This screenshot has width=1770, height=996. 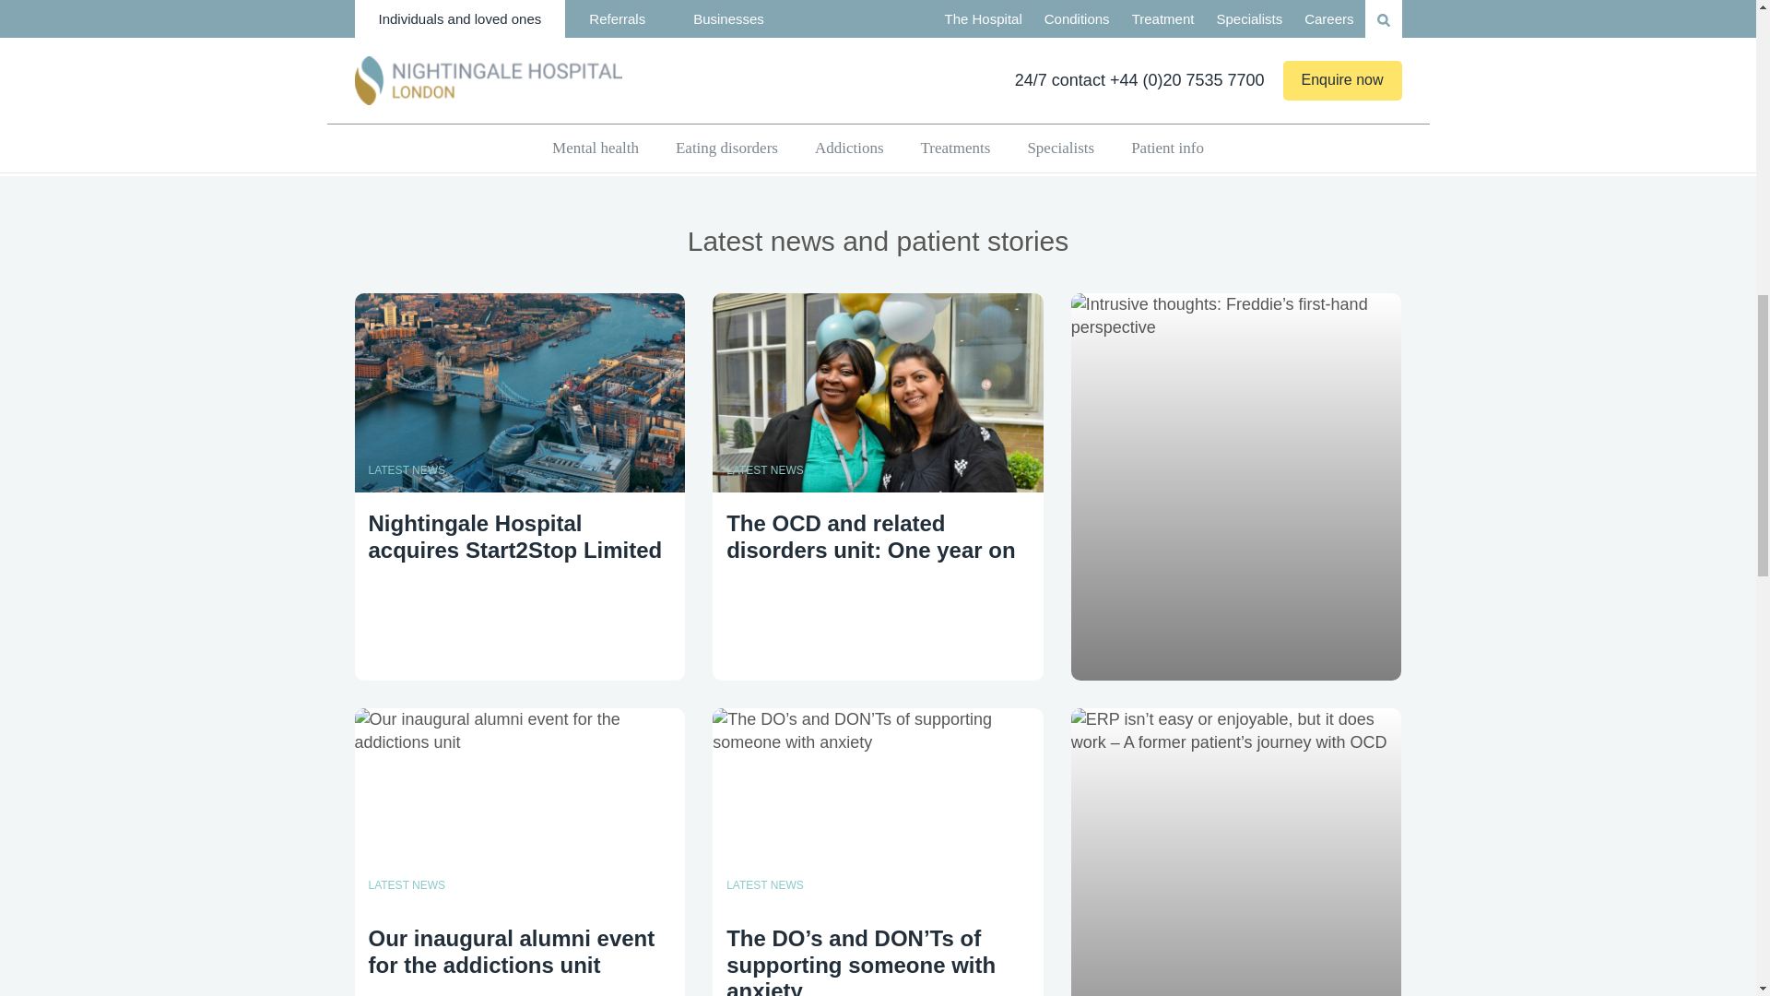 I want to click on Our inaugural alumni event for the addictions unit, so click(x=520, y=852).